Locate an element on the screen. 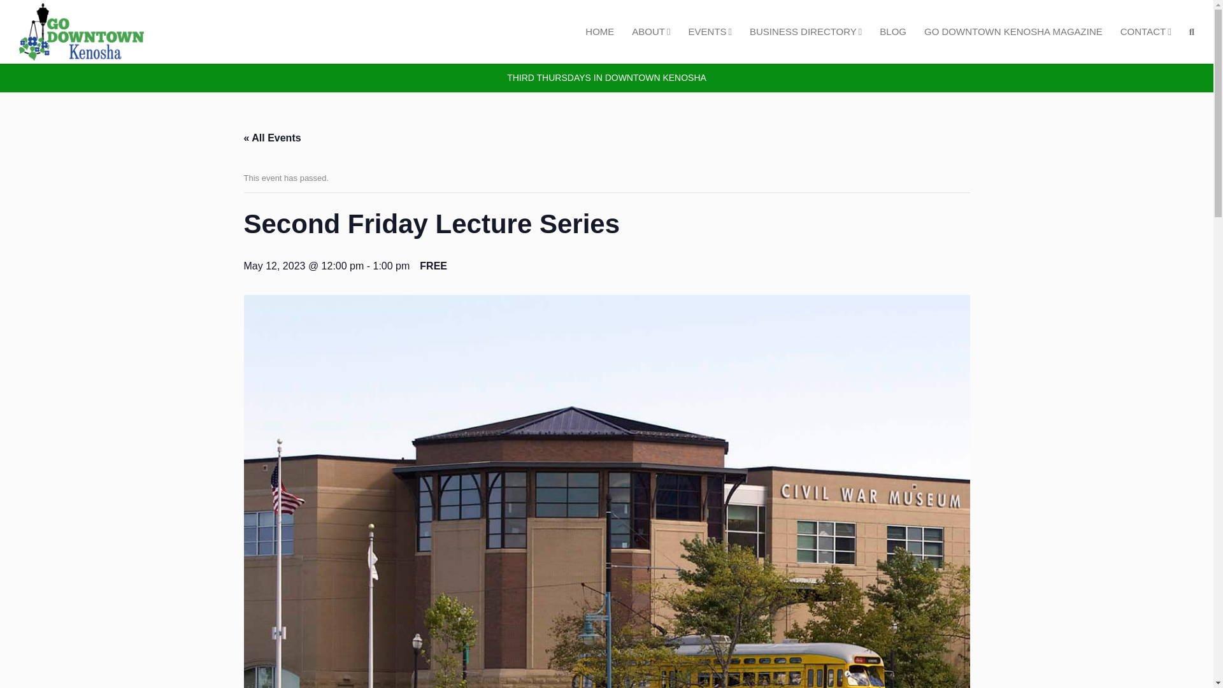 Image resolution: width=1223 pixels, height=688 pixels. GO DOWNTOWN KENOSHA MAGAZINE is located at coordinates (1013, 32).